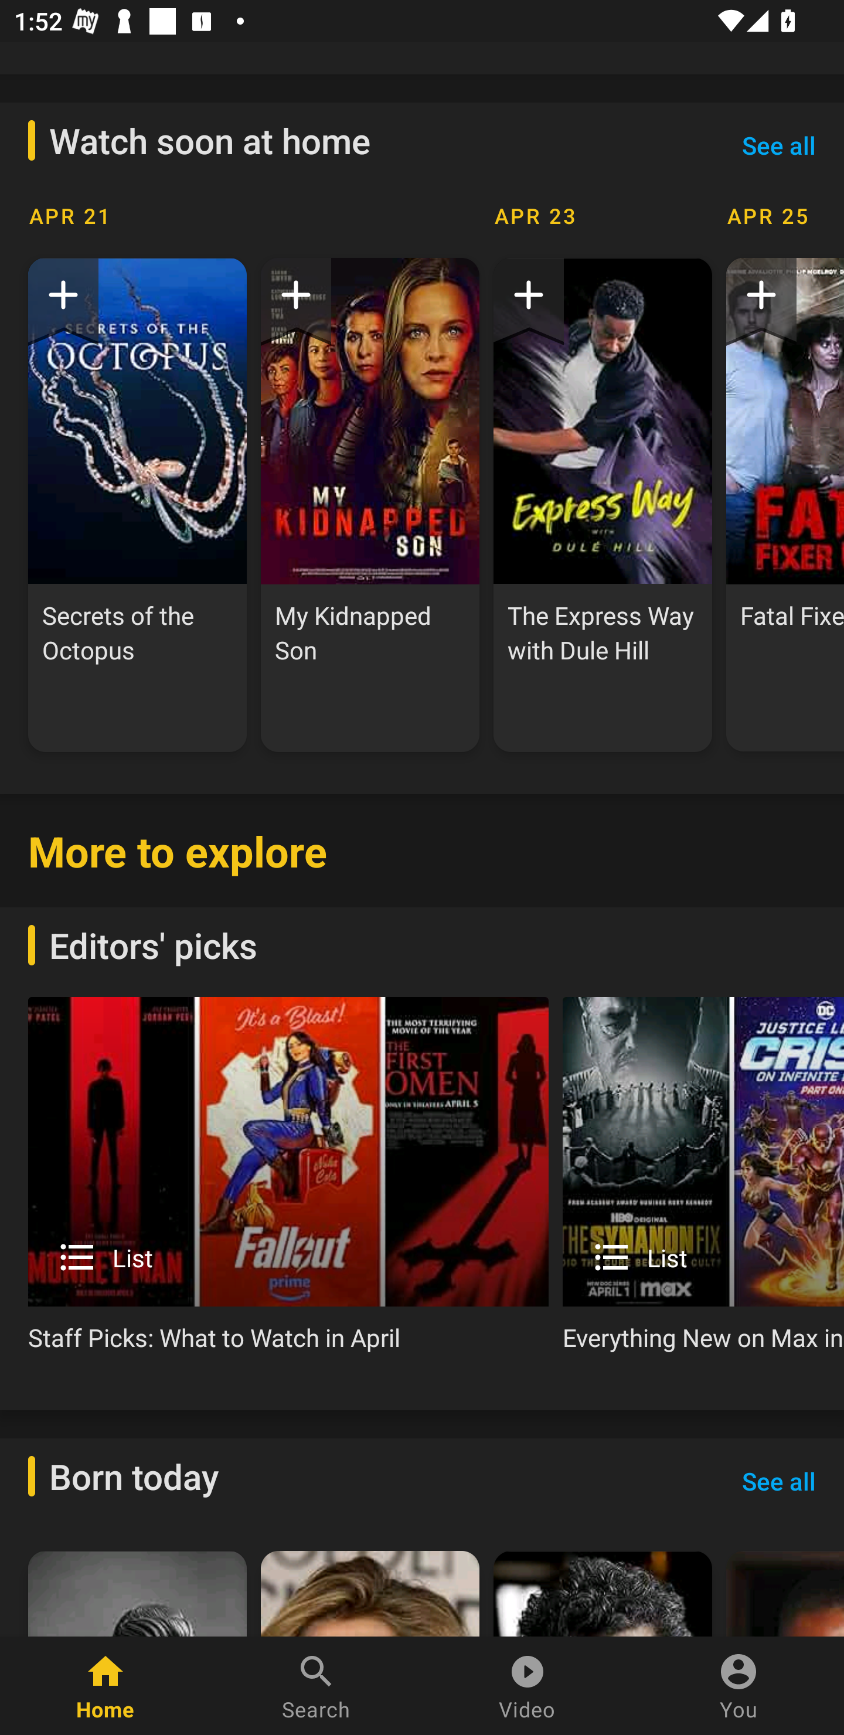 The image size is (844, 1735). What do you see at coordinates (288, 1183) in the screenshot?
I see `List Staff Picks: What to Watch in April` at bounding box center [288, 1183].